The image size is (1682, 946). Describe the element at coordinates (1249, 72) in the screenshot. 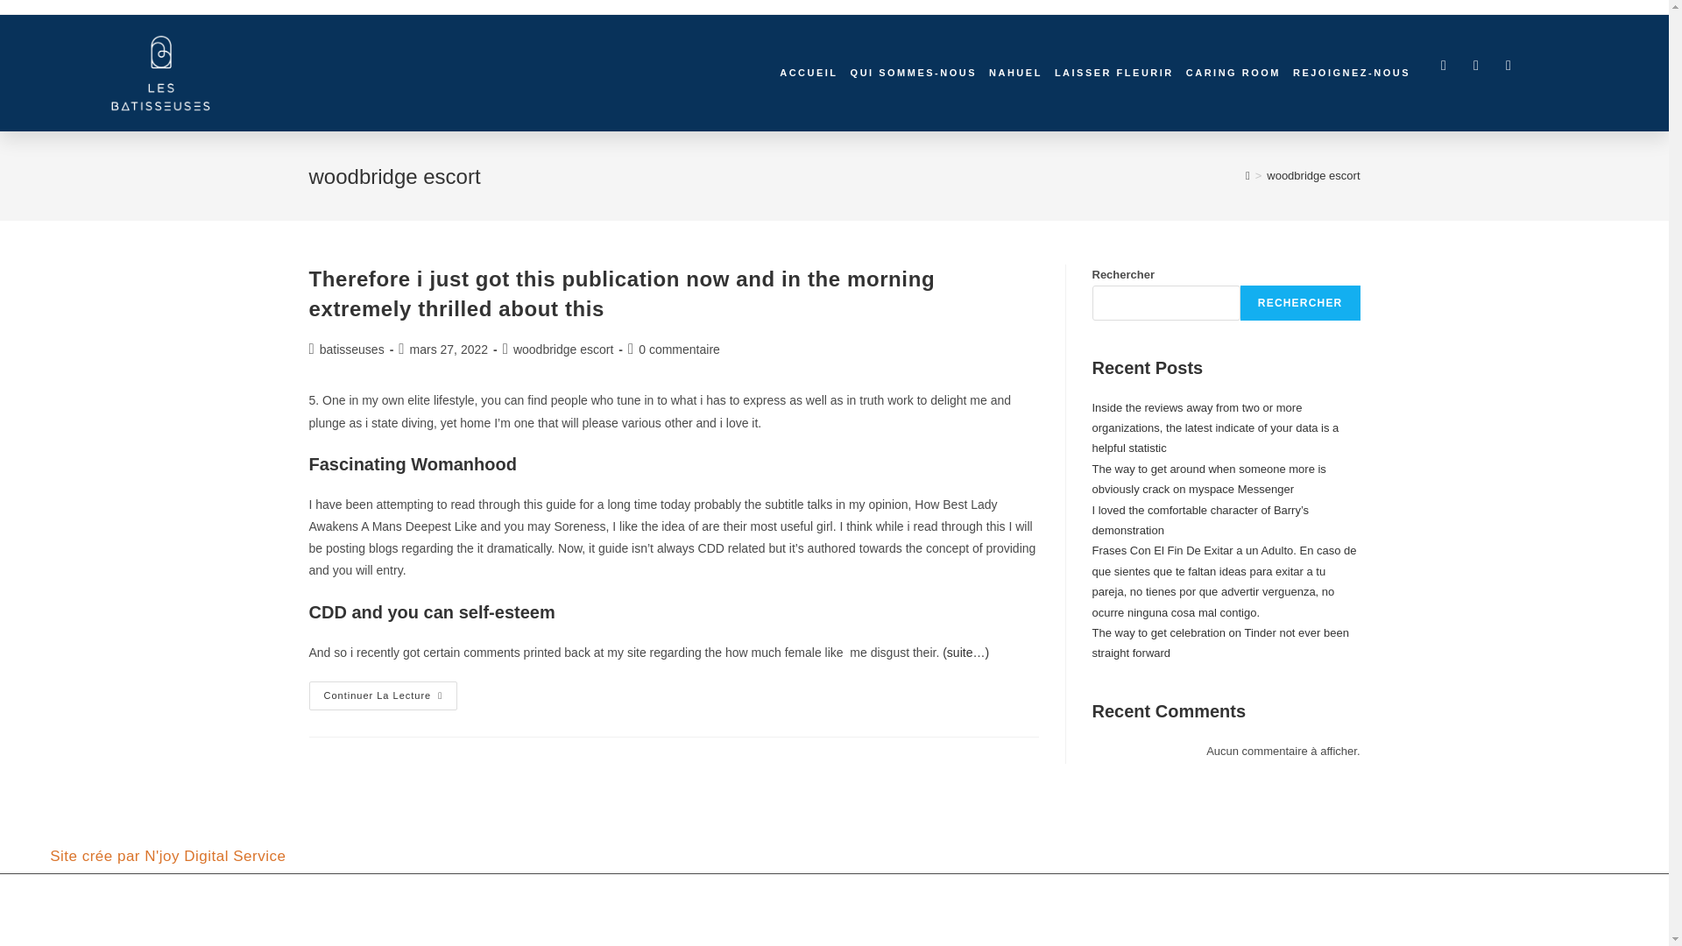

I see `CARING ROOM` at that location.